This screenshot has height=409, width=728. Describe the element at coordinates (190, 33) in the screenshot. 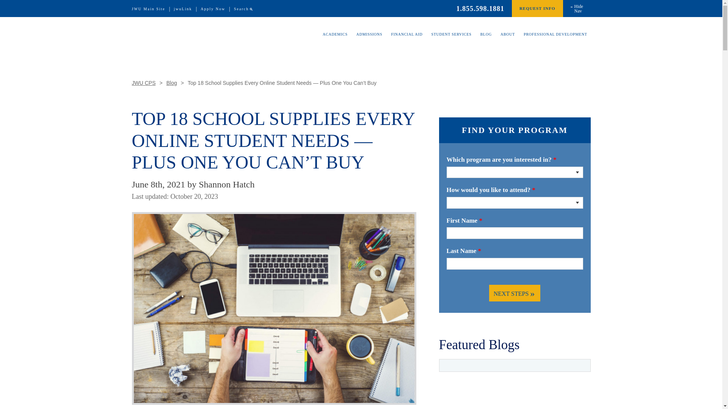

I see `JWU College of Professional Studies` at that location.